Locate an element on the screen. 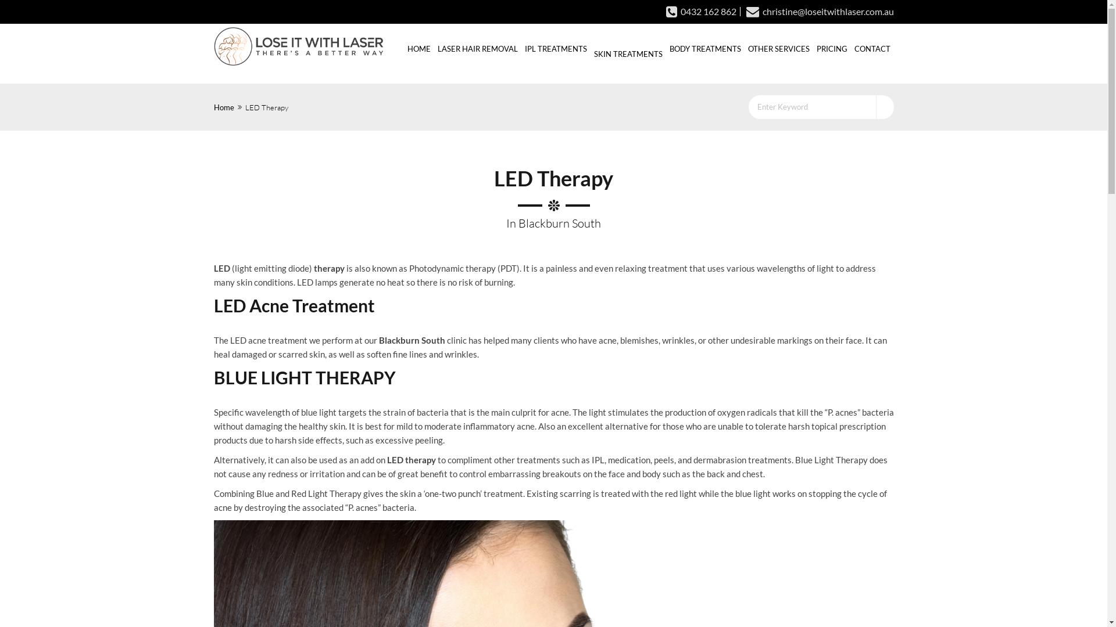 This screenshot has height=627, width=1116. christine@loseitwithlaser.com.au is located at coordinates (816, 12).